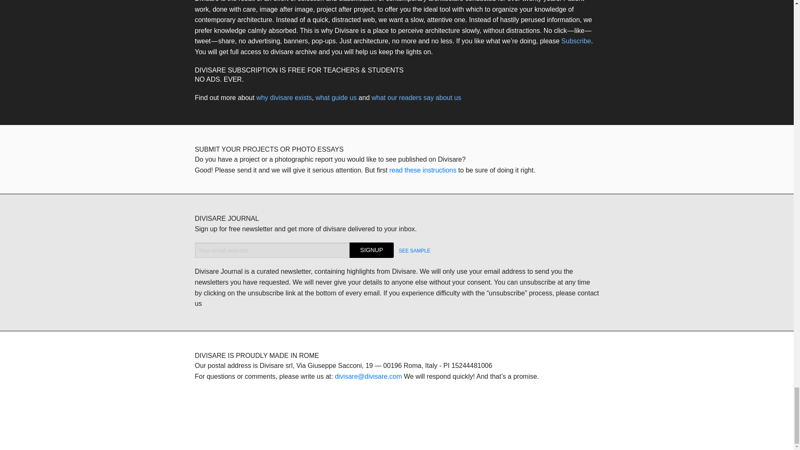 The image size is (800, 450). Describe the element at coordinates (372, 250) in the screenshot. I see `Signup` at that location.